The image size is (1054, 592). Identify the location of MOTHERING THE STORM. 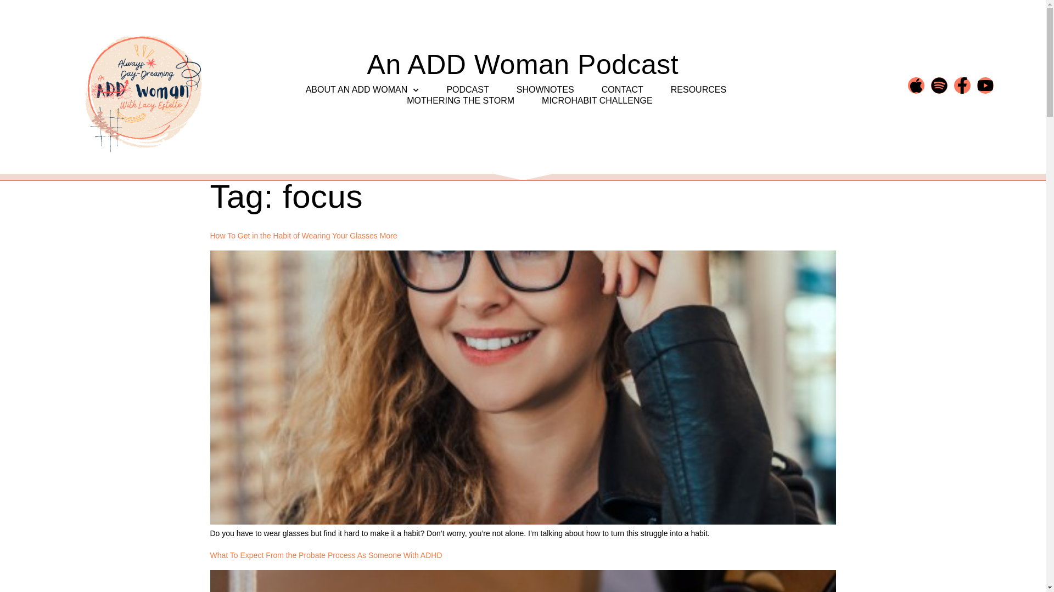
(460, 101).